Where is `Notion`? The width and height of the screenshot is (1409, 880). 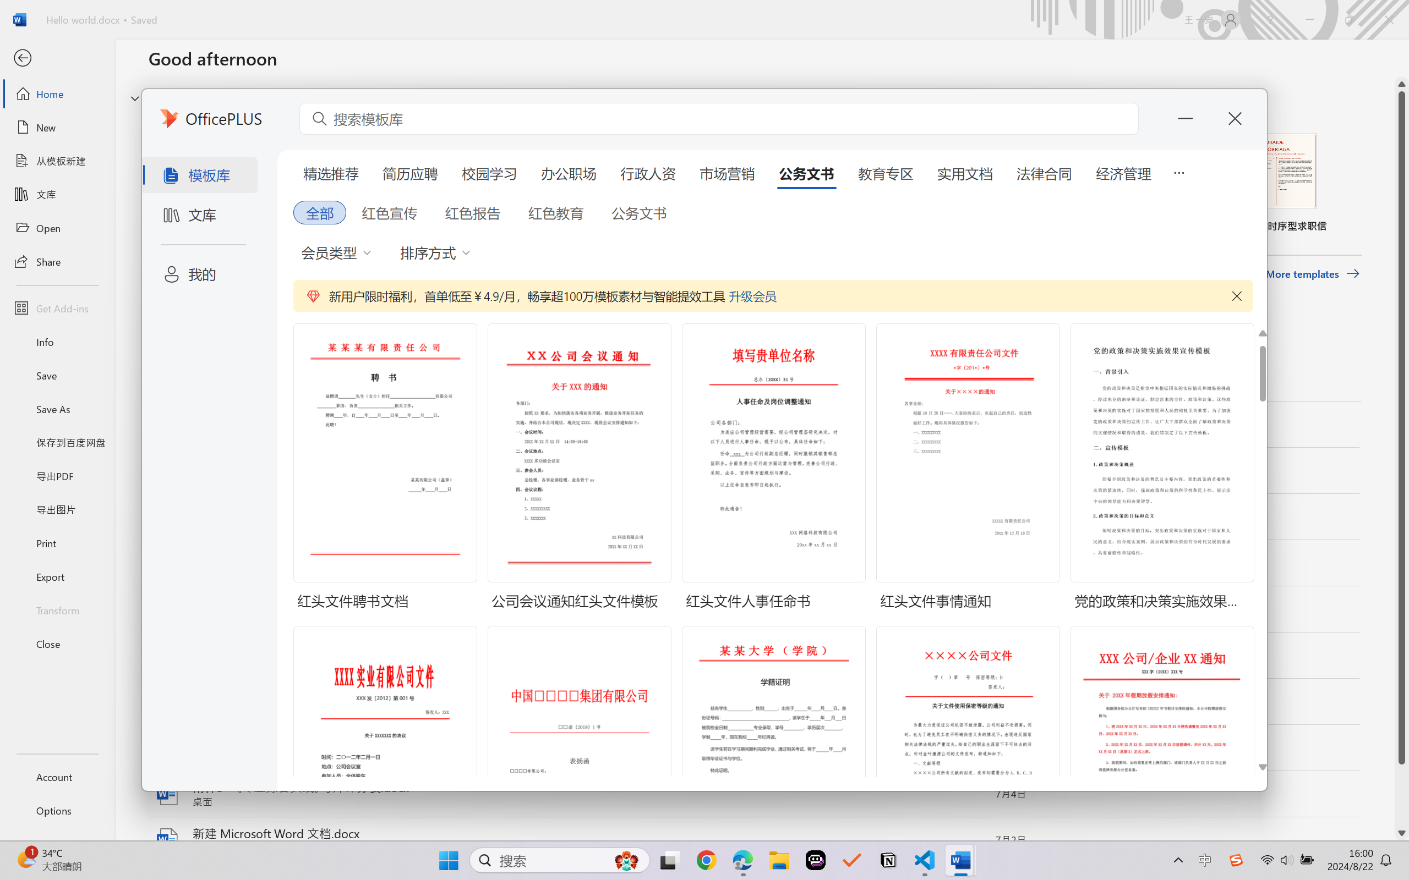 Notion is located at coordinates (32, 111).